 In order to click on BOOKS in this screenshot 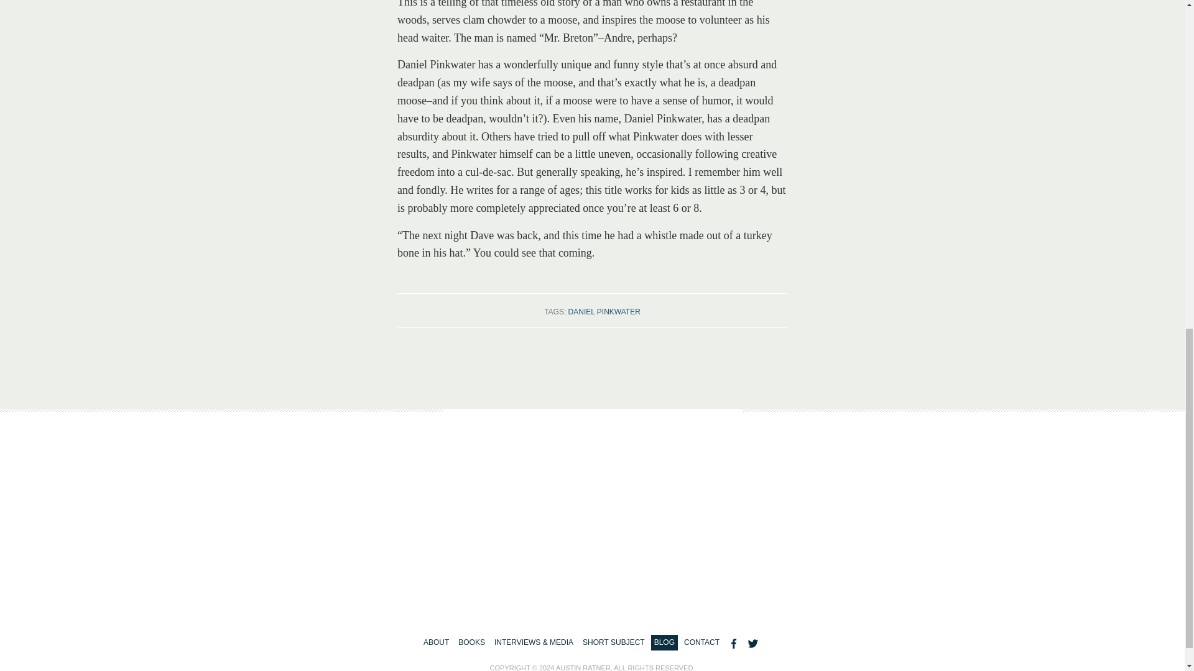, I will do `click(471, 642)`.